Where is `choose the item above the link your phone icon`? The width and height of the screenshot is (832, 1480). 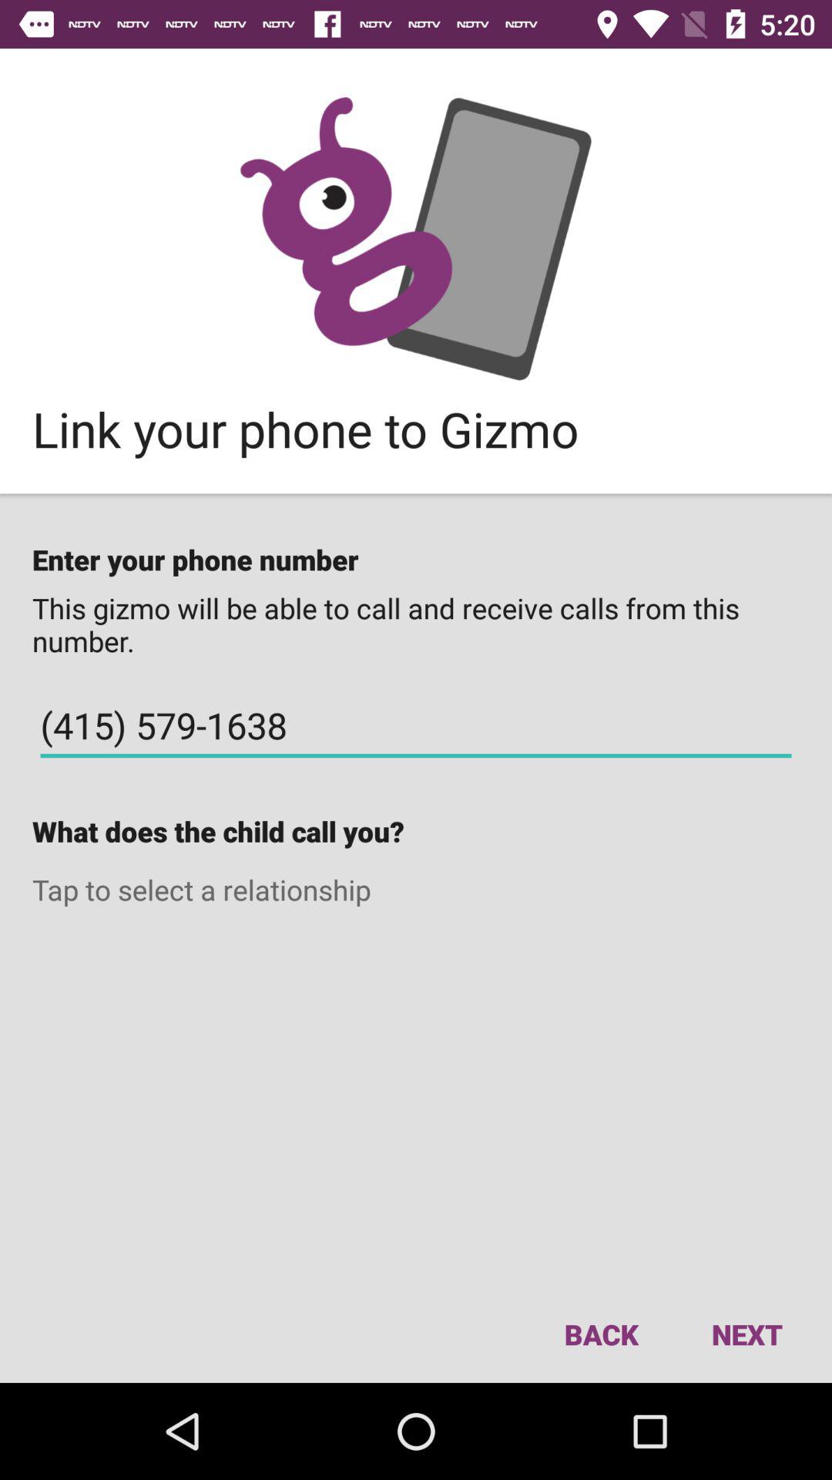 choose the item above the link your phone icon is located at coordinates (416, 238).